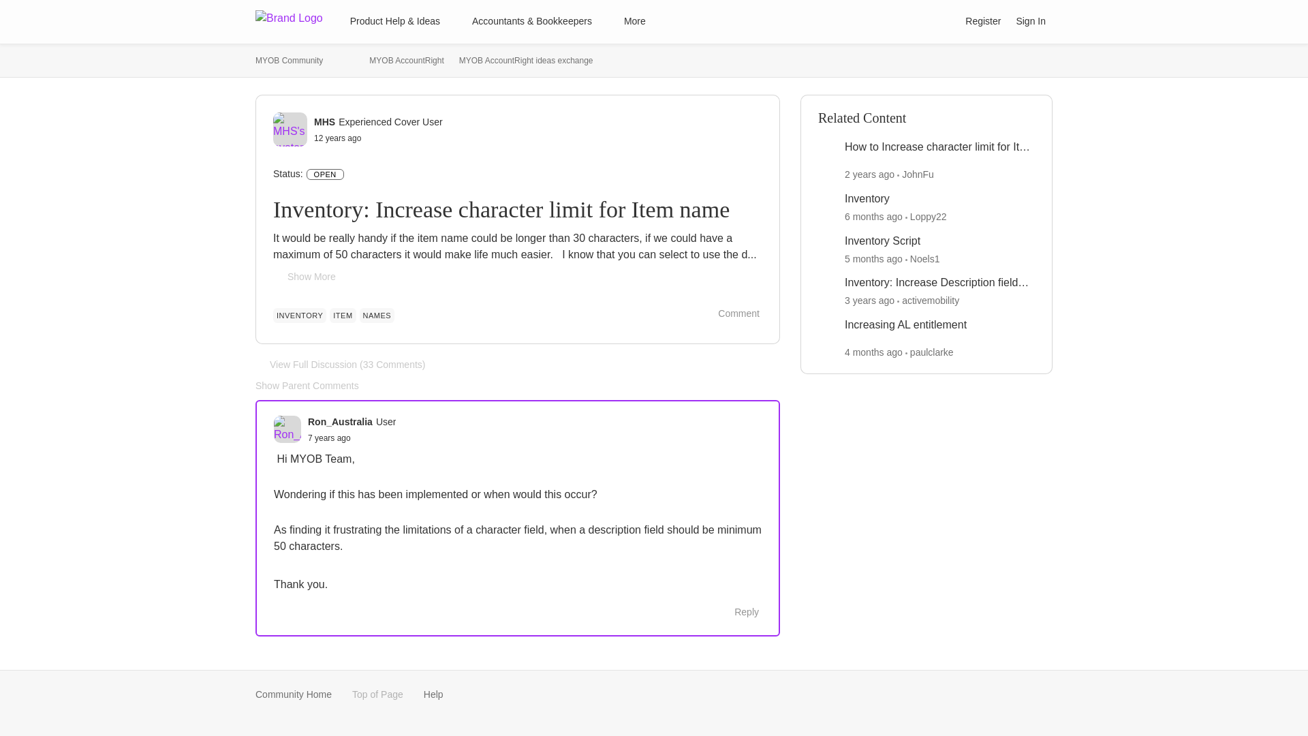 The image size is (1308, 736). I want to click on Increasing AL entitlement, so click(905, 325).